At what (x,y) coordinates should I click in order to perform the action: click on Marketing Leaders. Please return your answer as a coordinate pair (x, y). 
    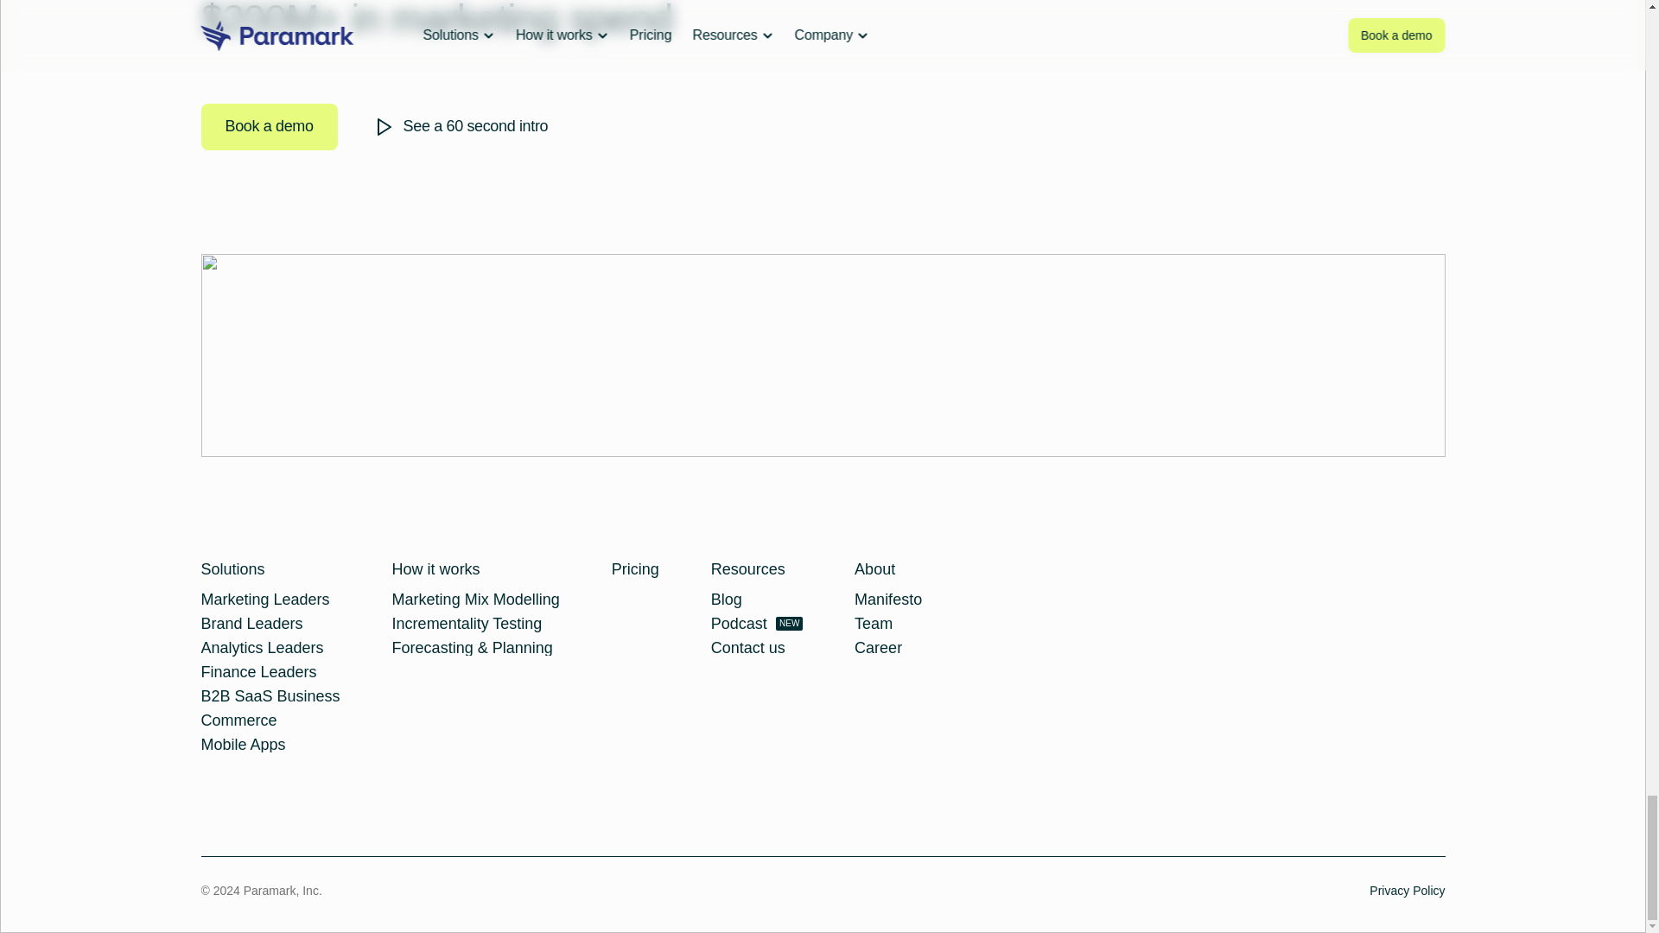
    Looking at the image, I should click on (264, 600).